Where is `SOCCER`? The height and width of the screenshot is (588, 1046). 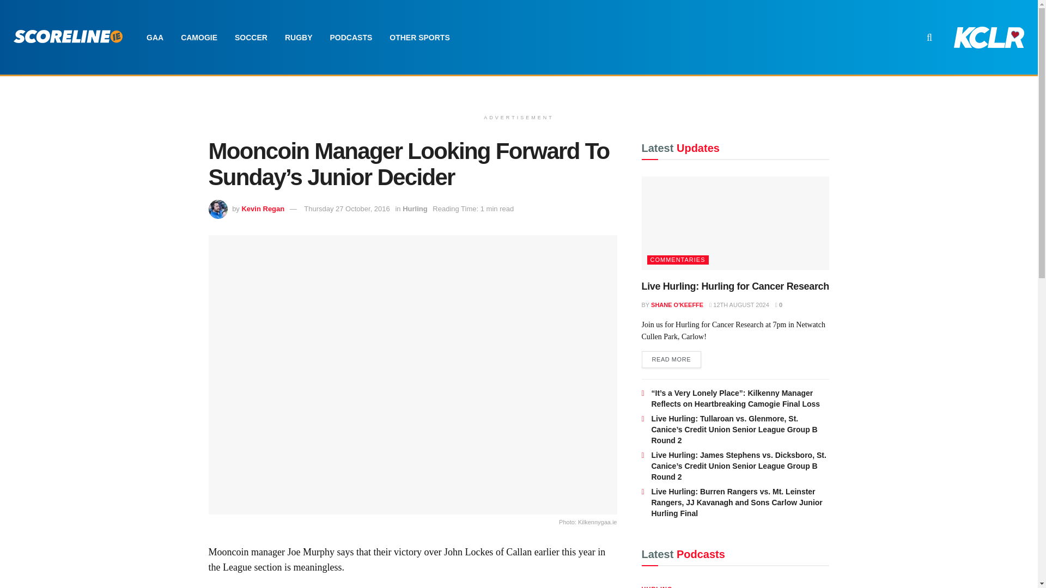 SOCCER is located at coordinates (251, 37).